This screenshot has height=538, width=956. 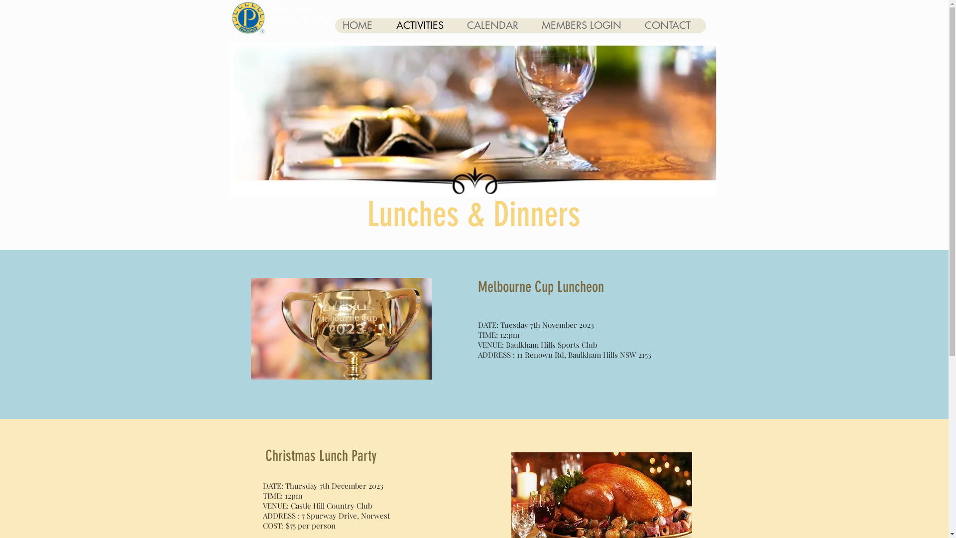 What do you see at coordinates (586, 26) in the screenshot?
I see `MEMBERS LOGIN` at bounding box center [586, 26].